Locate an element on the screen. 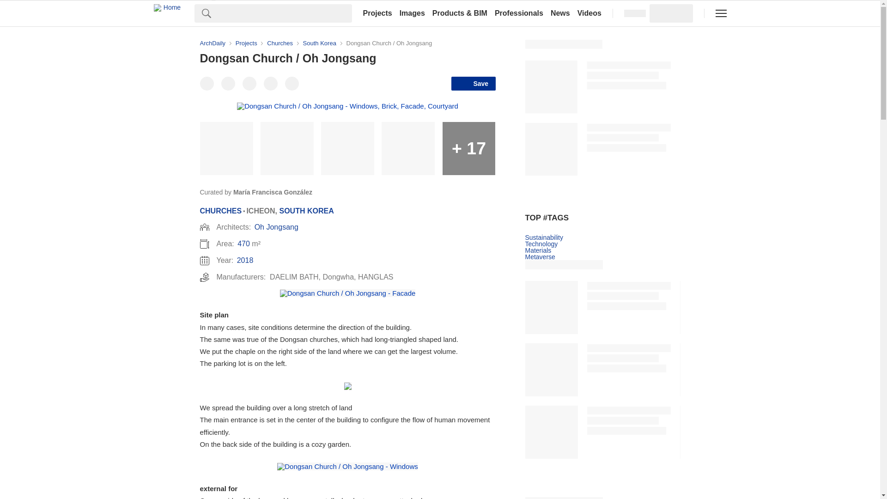 The width and height of the screenshot is (887, 499). Projects is located at coordinates (377, 13).